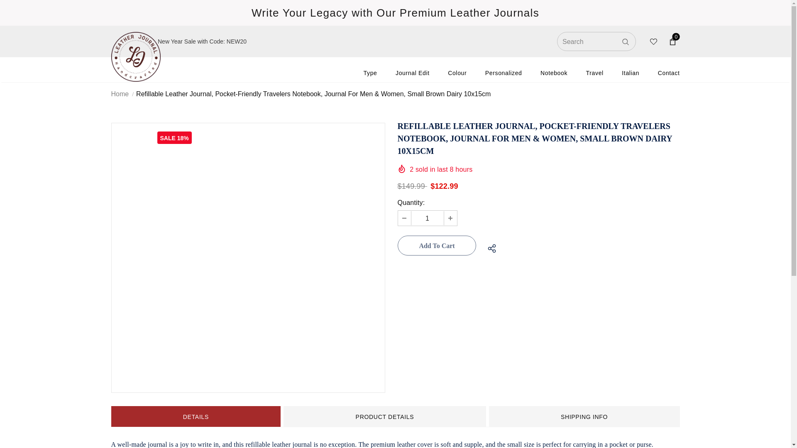  Describe the element at coordinates (554, 73) in the screenshot. I see `Notebook` at that location.